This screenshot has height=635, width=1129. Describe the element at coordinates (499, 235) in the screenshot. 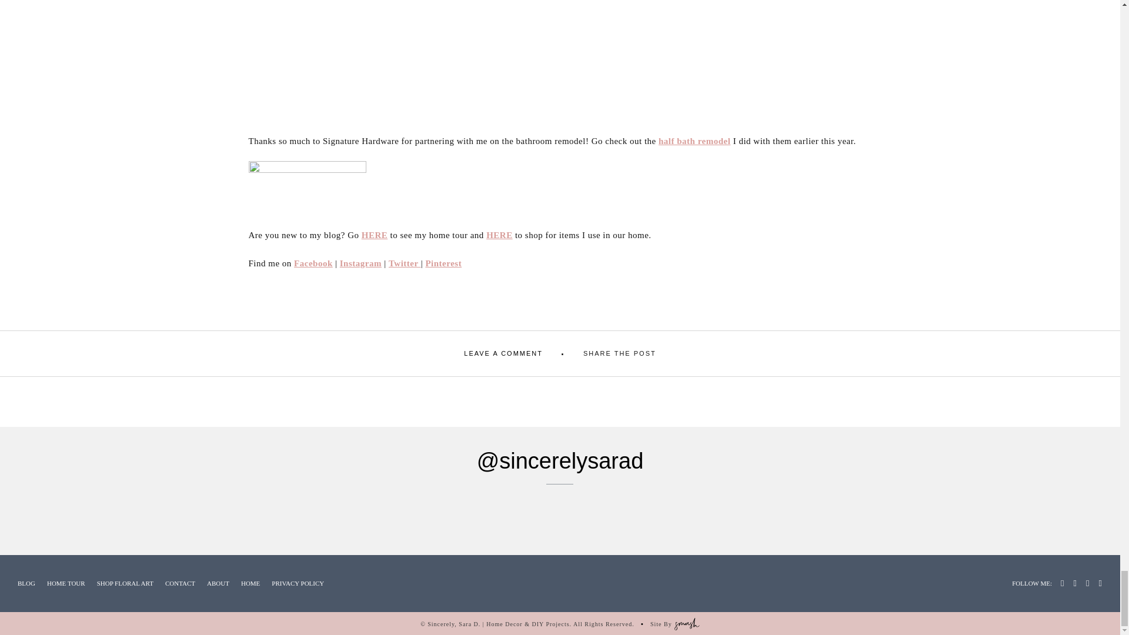

I see `HERE` at that location.